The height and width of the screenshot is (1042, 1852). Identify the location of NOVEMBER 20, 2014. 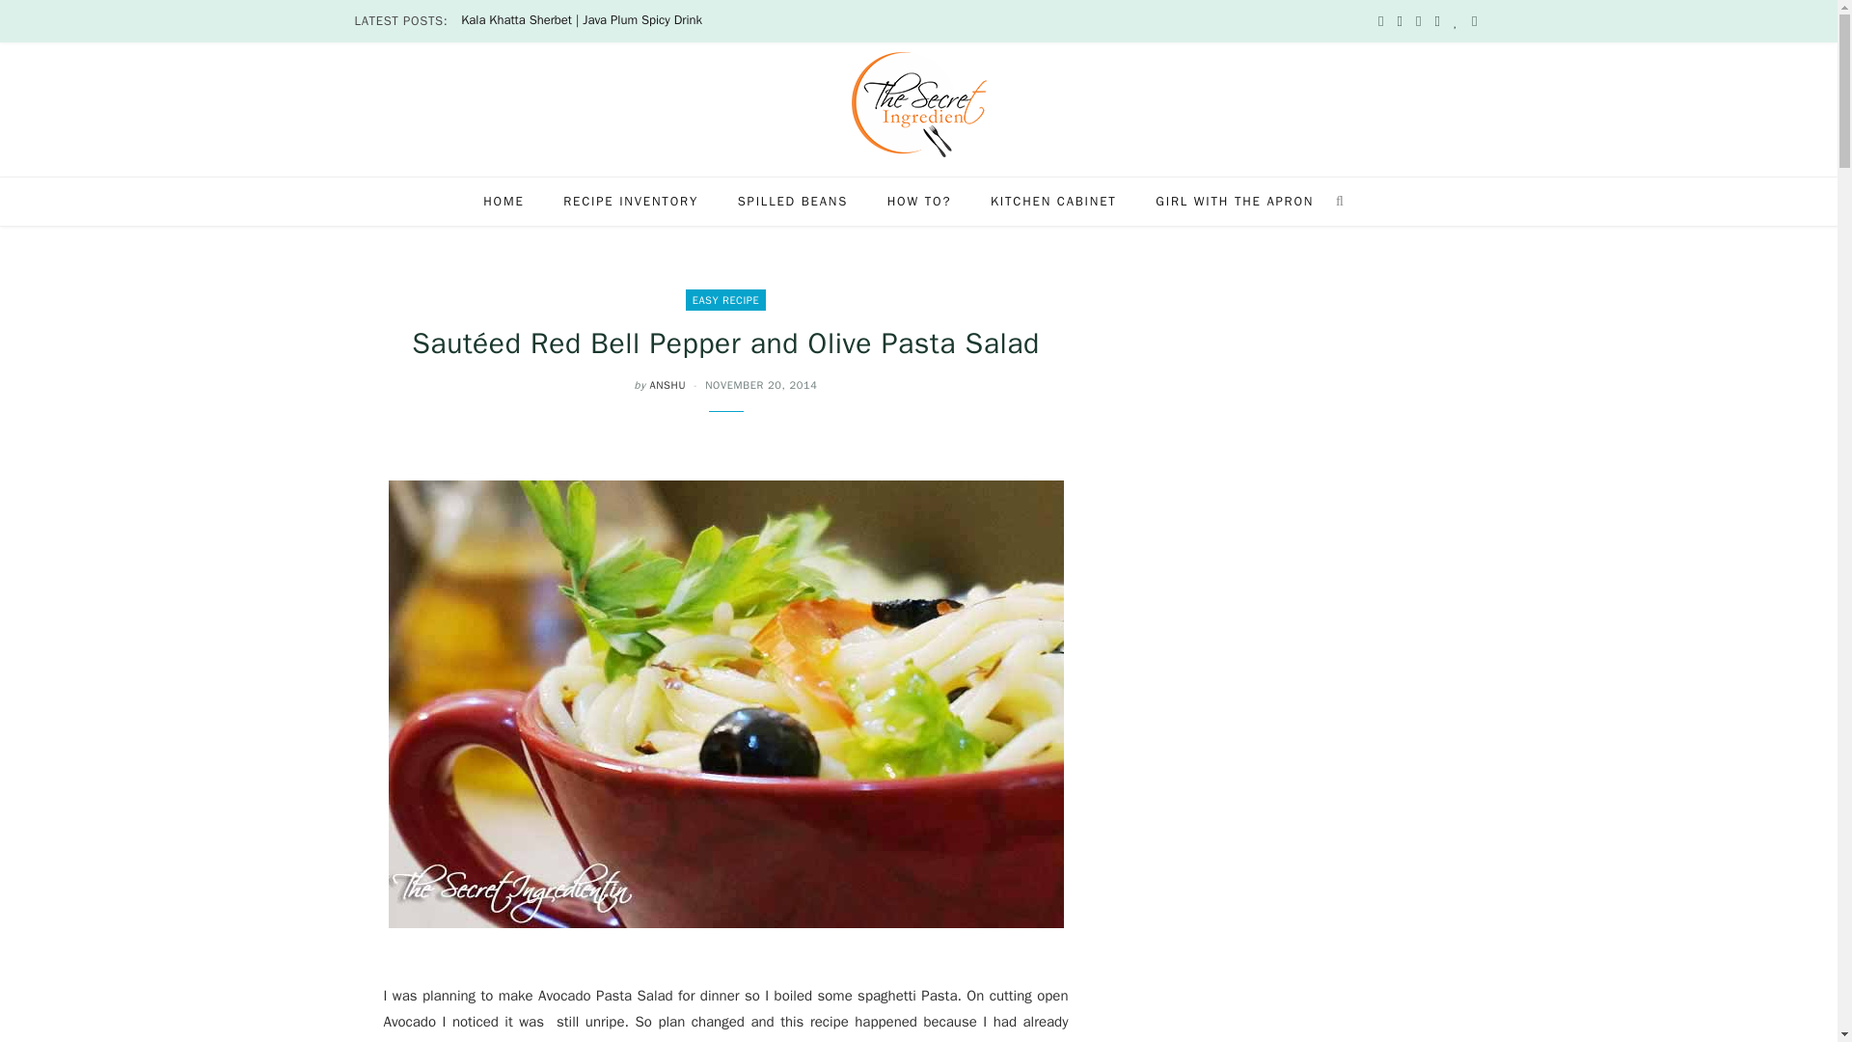
(760, 385).